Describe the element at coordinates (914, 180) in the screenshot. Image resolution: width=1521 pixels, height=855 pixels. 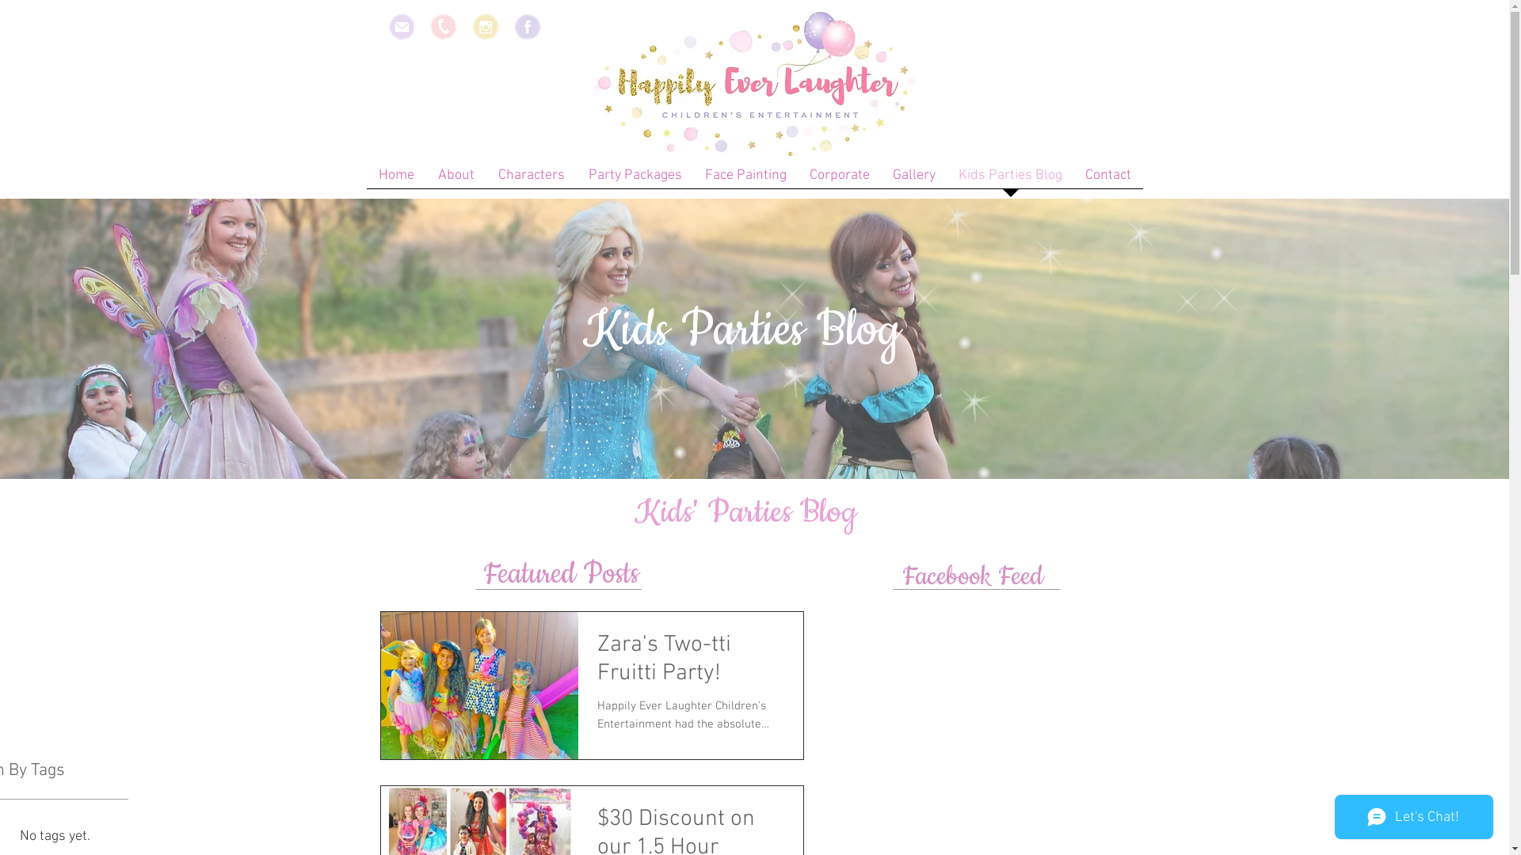
I see `Gallery` at that location.